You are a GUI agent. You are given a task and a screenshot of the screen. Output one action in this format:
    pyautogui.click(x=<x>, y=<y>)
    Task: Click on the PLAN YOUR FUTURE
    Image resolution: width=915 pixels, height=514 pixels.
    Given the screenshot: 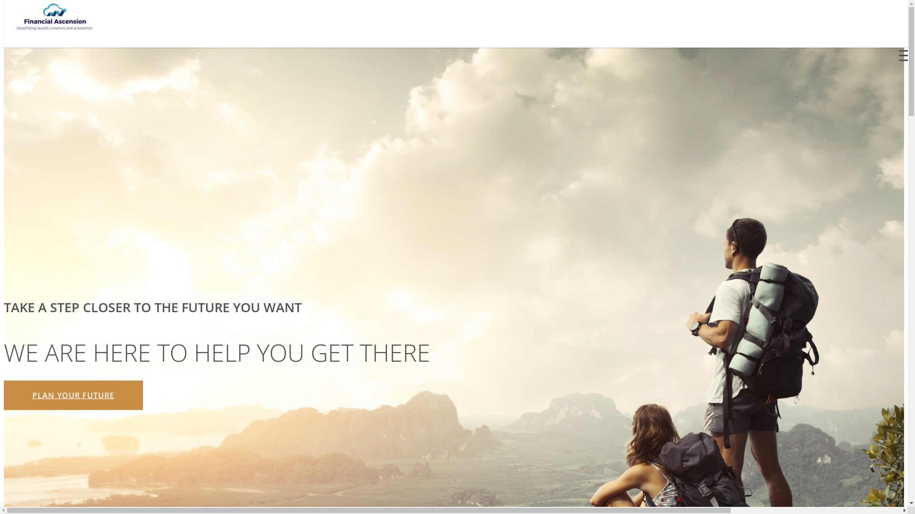 What is the action you would take?
    pyautogui.click(x=73, y=395)
    